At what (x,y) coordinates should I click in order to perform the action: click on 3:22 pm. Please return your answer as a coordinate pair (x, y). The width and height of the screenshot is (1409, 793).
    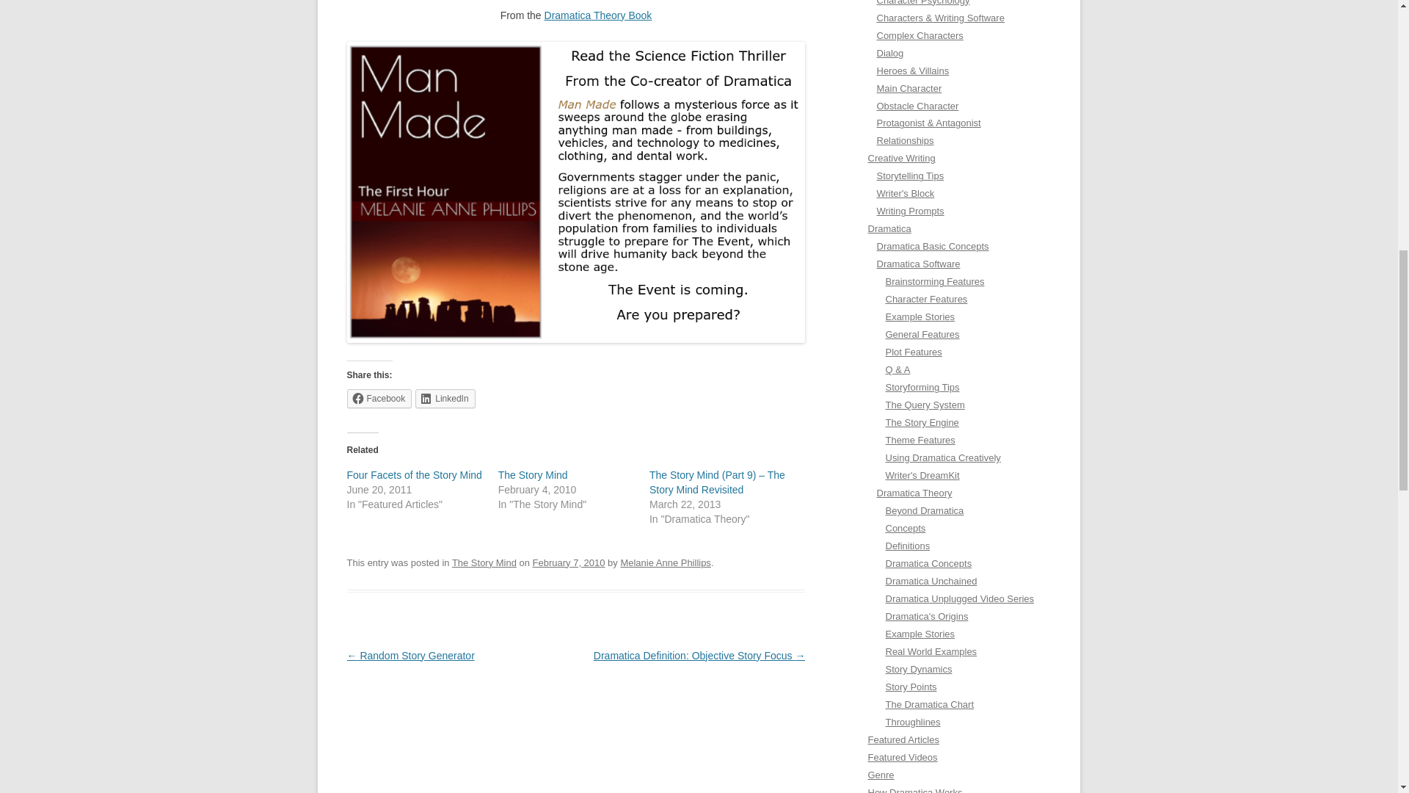
    Looking at the image, I should click on (569, 562).